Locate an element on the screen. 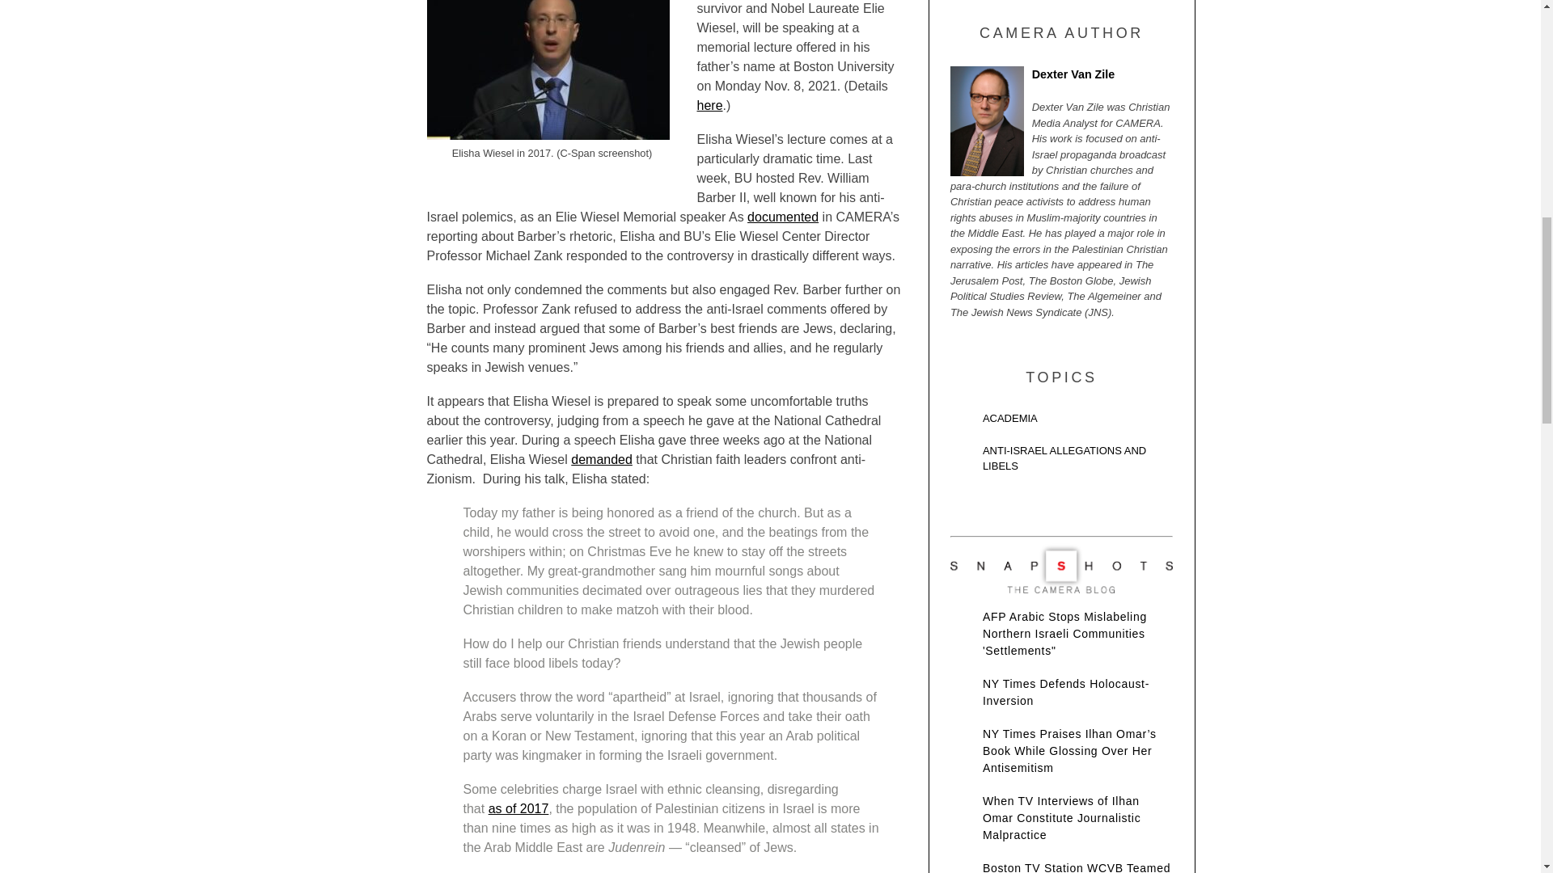 The image size is (1553, 873). Anti-Israel Allegations and Libels is located at coordinates (1061, 462).